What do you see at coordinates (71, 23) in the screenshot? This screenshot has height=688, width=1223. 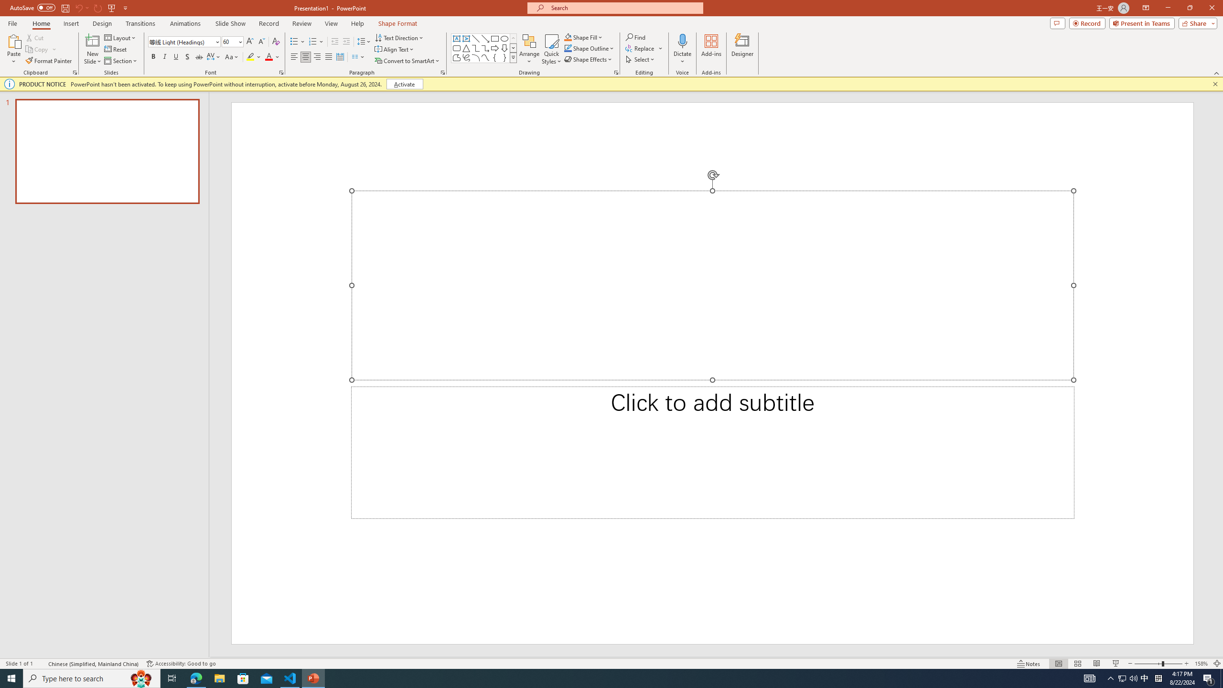 I see `Insert` at bounding box center [71, 23].